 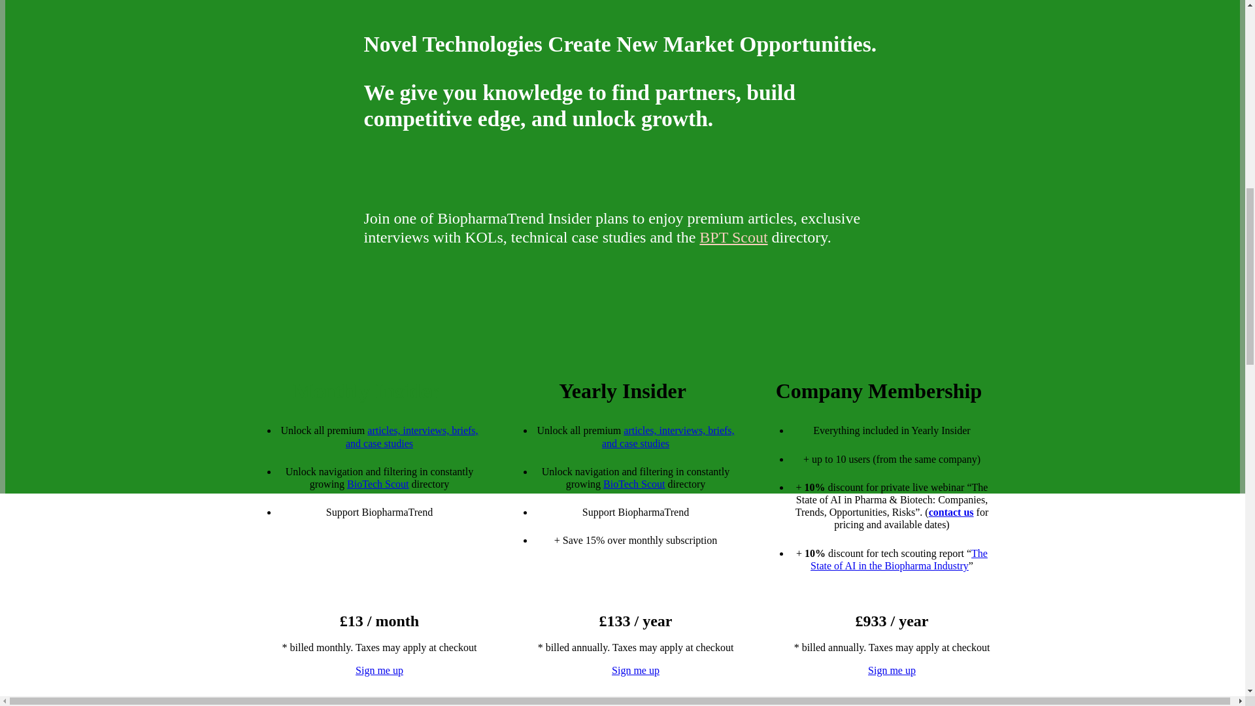 What do you see at coordinates (378, 484) in the screenshot?
I see `BioTech Scout` at bounding box center [378, 484].